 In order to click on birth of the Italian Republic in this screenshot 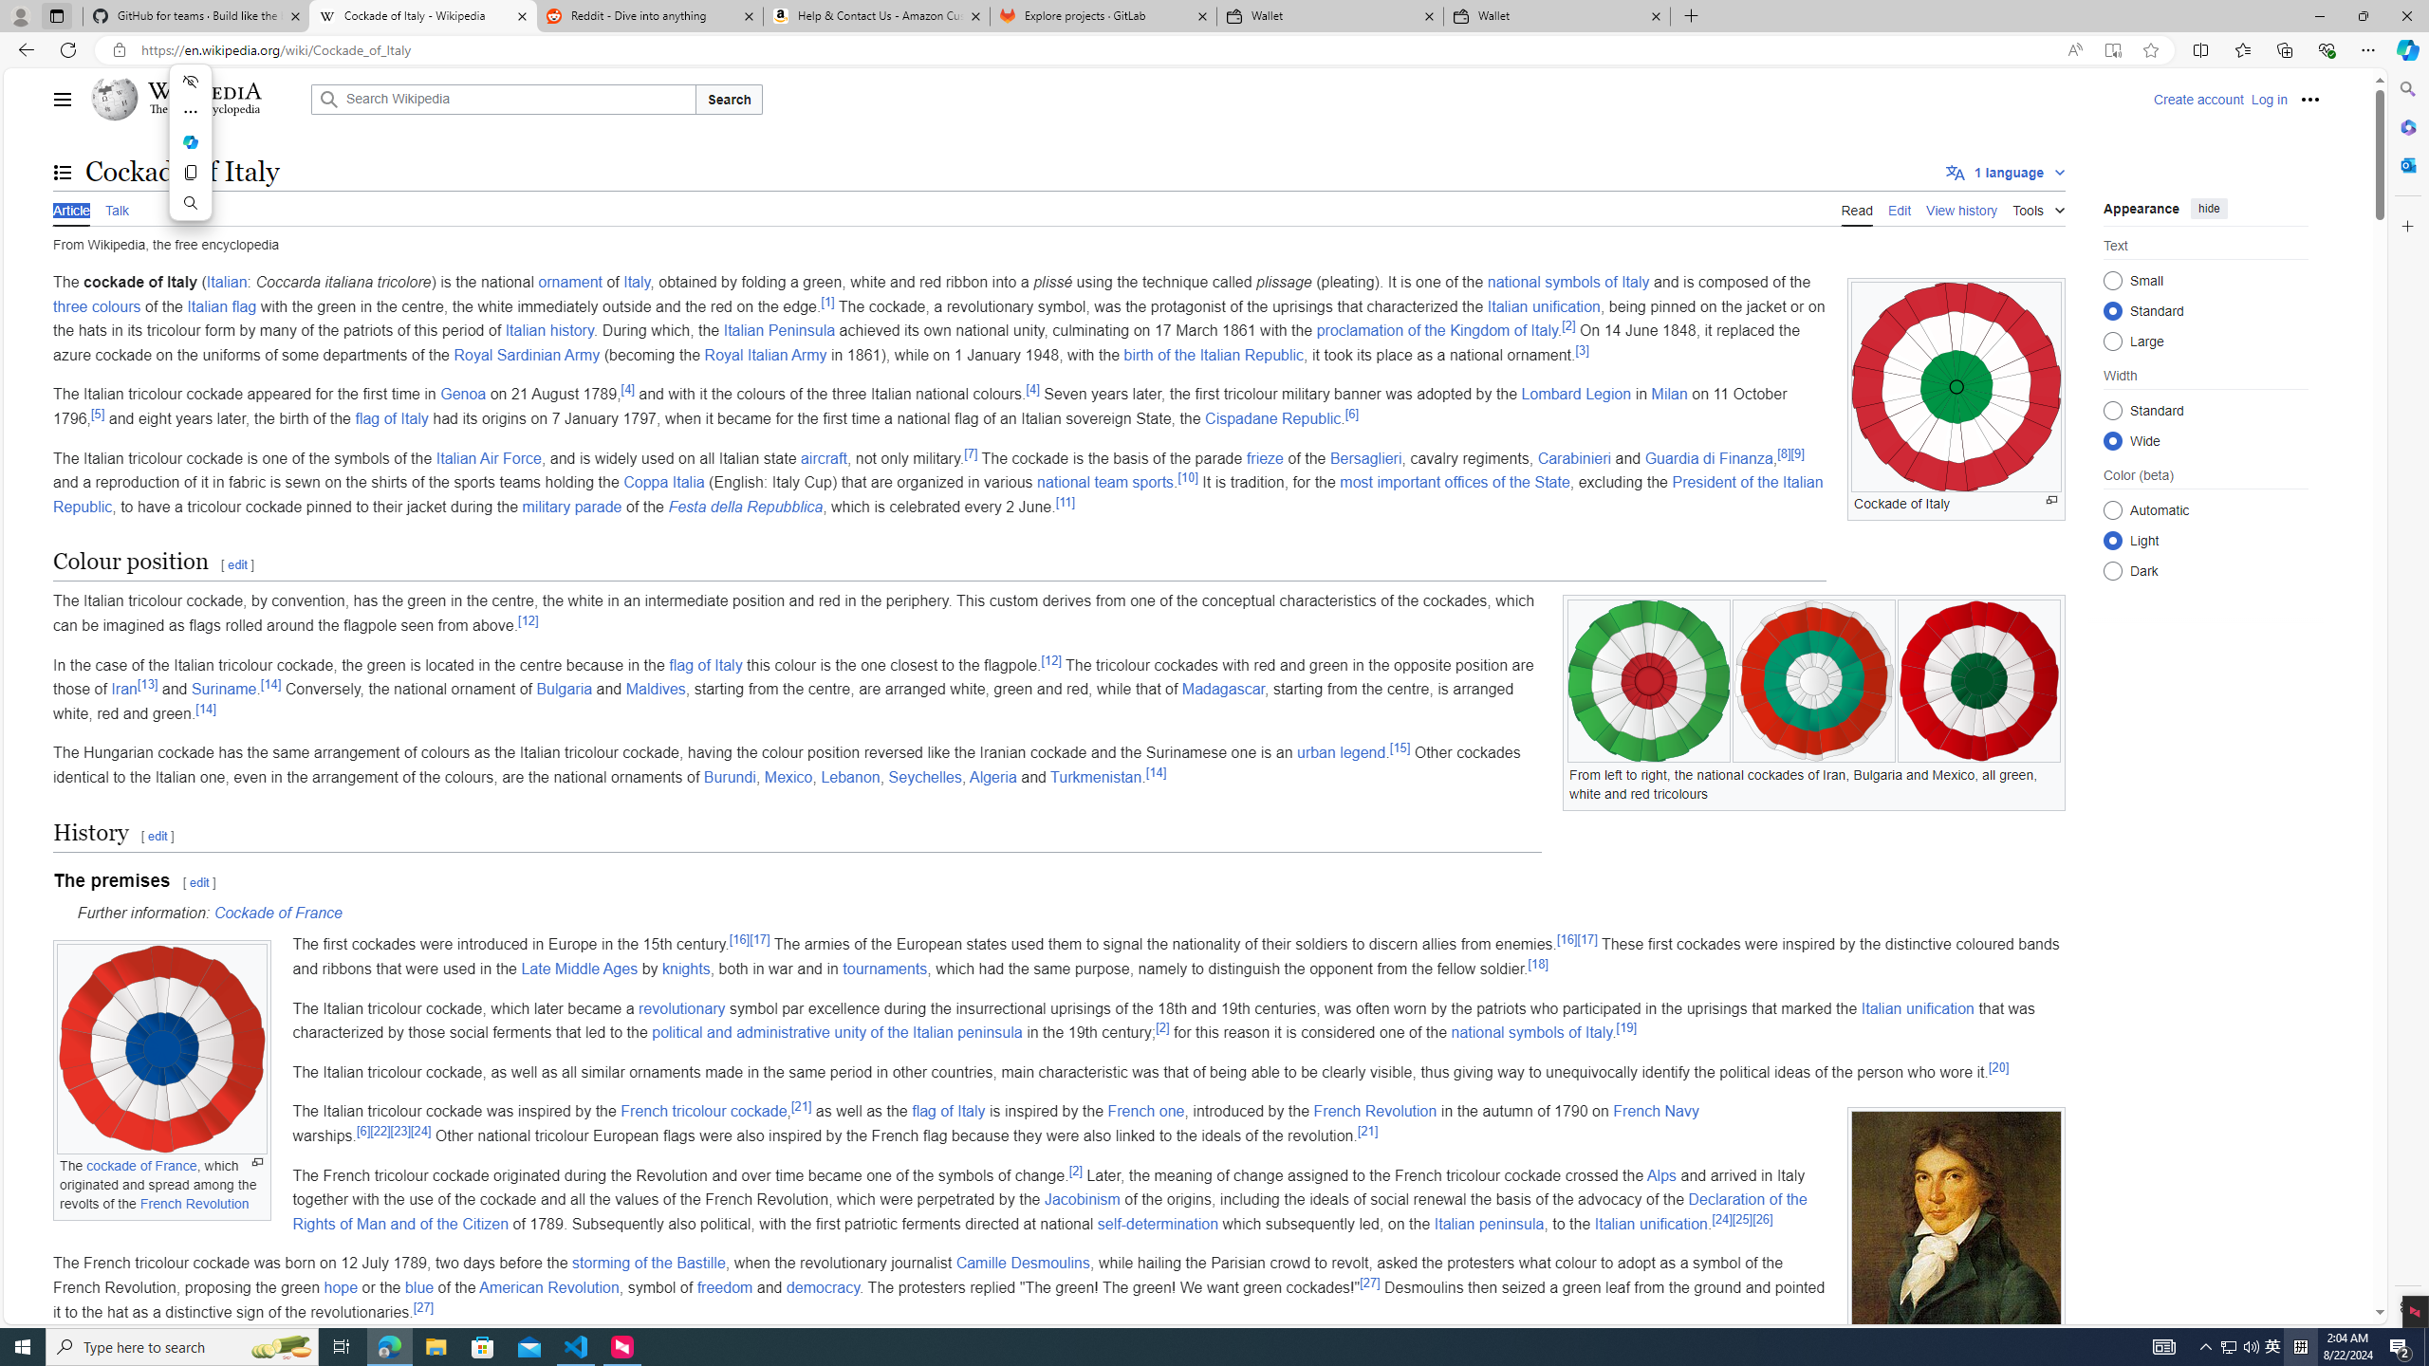, I will do `click(1213, 355)`.